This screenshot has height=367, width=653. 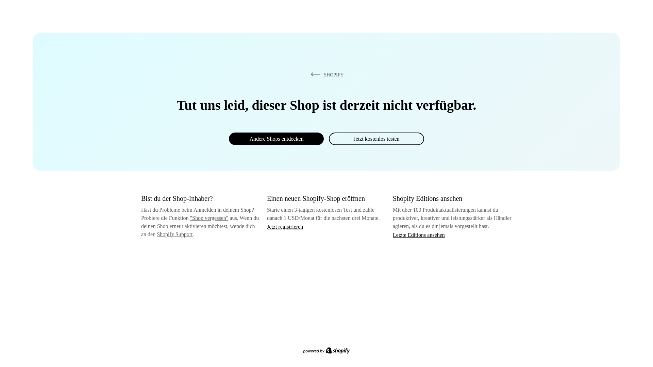 I want to click on "Shop vergessen", so click(x=209, y=218).